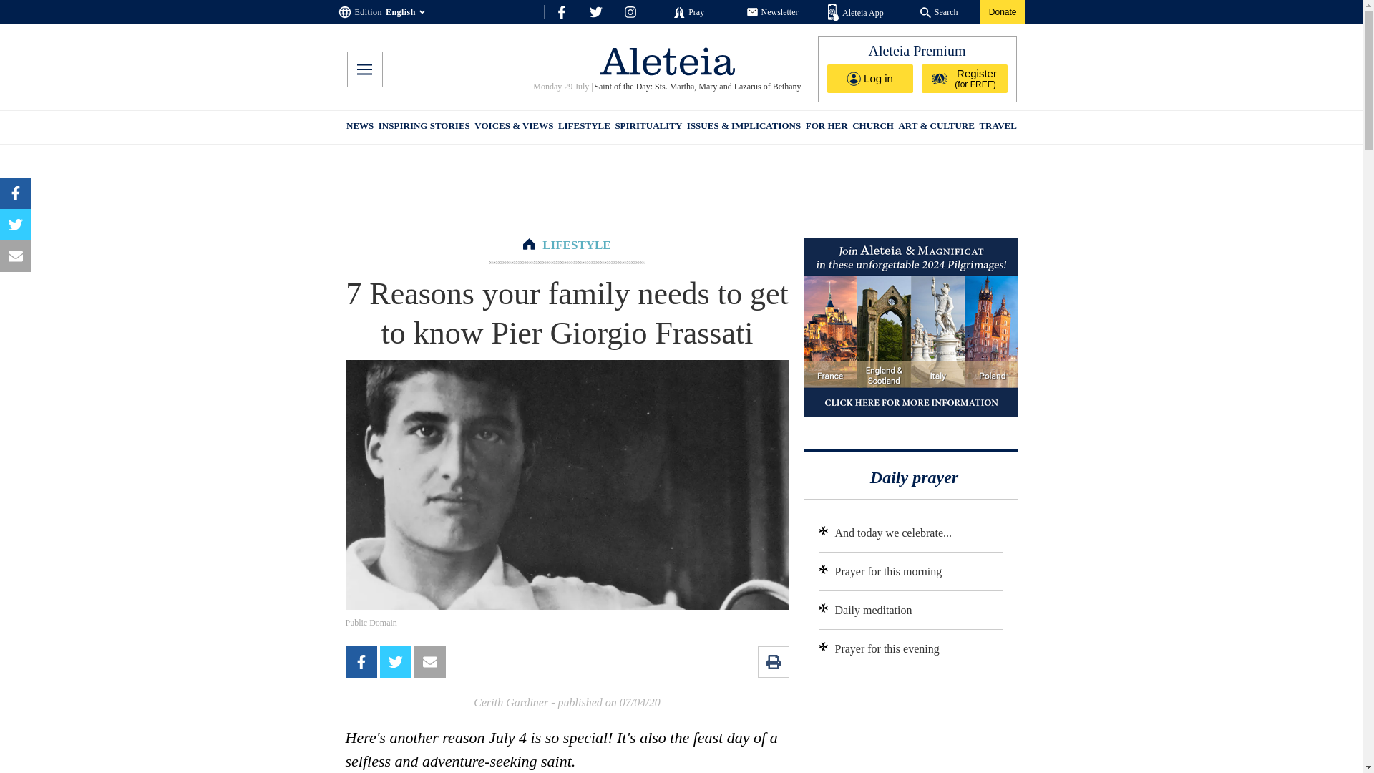  Describe the element at coordinates (648, 127) in the screenshot. I see `SPIRITUALITY` at that location.